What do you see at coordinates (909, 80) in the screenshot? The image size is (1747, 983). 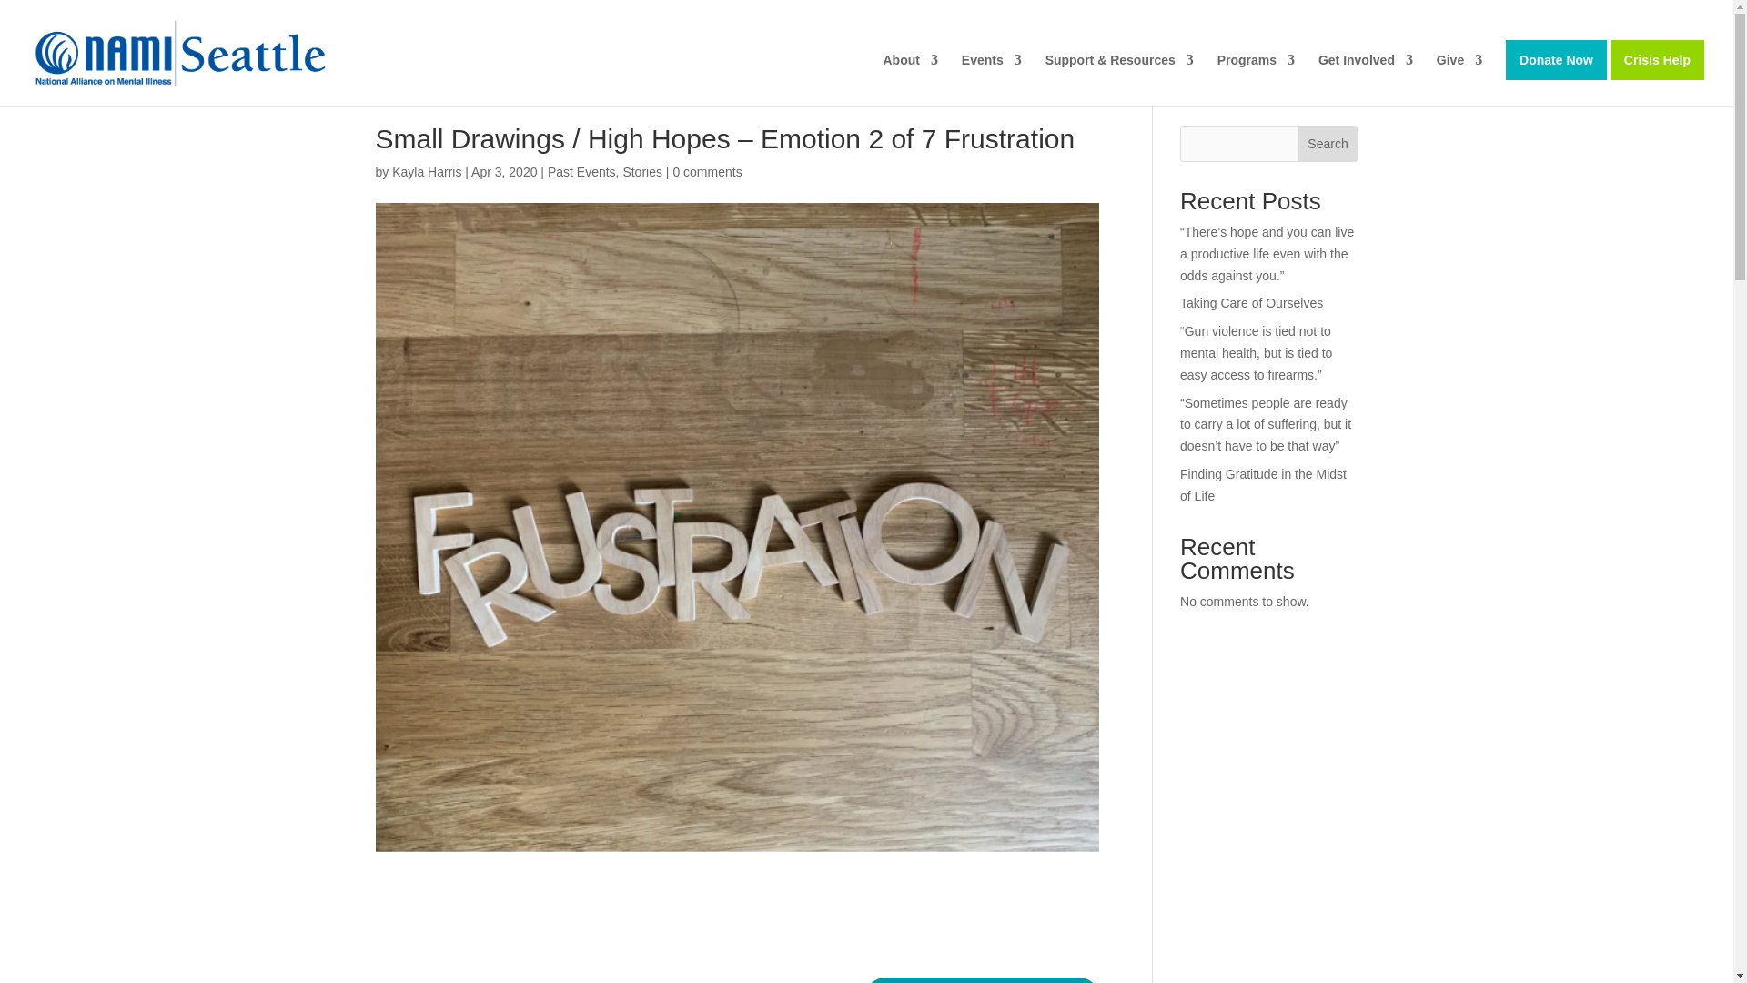 I see `About` at bounding box center [909, 80].